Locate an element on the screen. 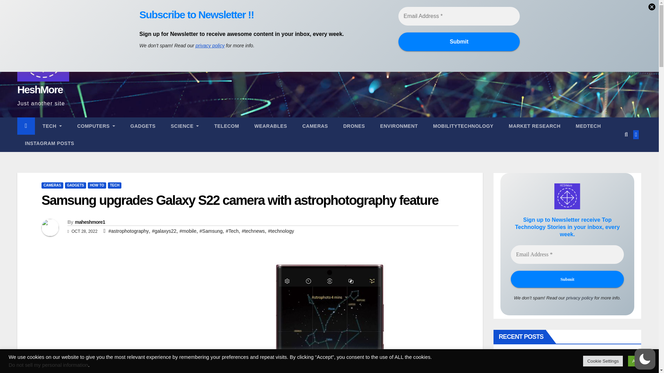 The image size is (664, 373). Gadgets is located at coordinates (143, 126).